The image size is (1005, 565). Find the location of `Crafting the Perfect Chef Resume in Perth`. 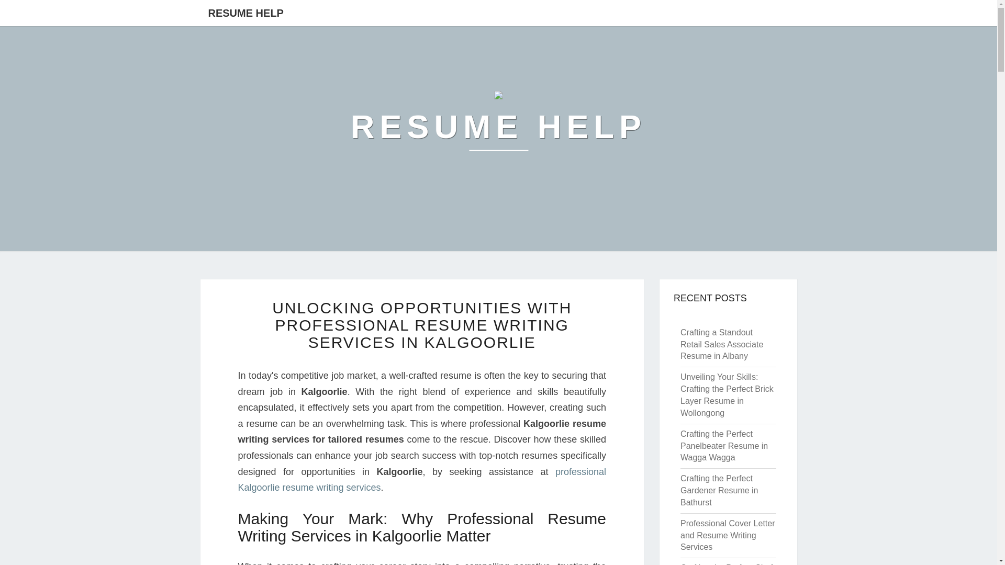

Crafting the Perfect Chef Resume in Perth is located at coordinates (727, 564).